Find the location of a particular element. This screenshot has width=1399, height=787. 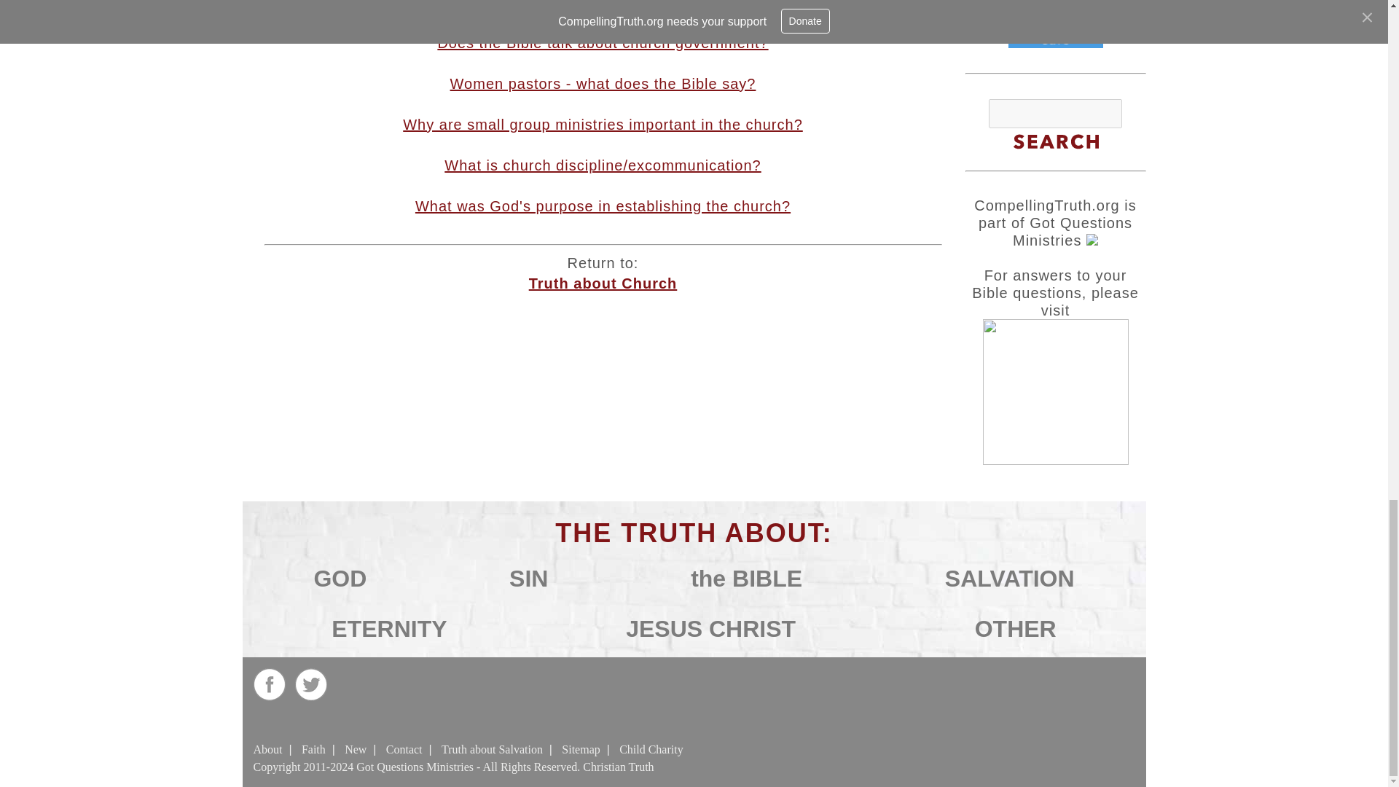

SIN is located at coordinates (528, 579).